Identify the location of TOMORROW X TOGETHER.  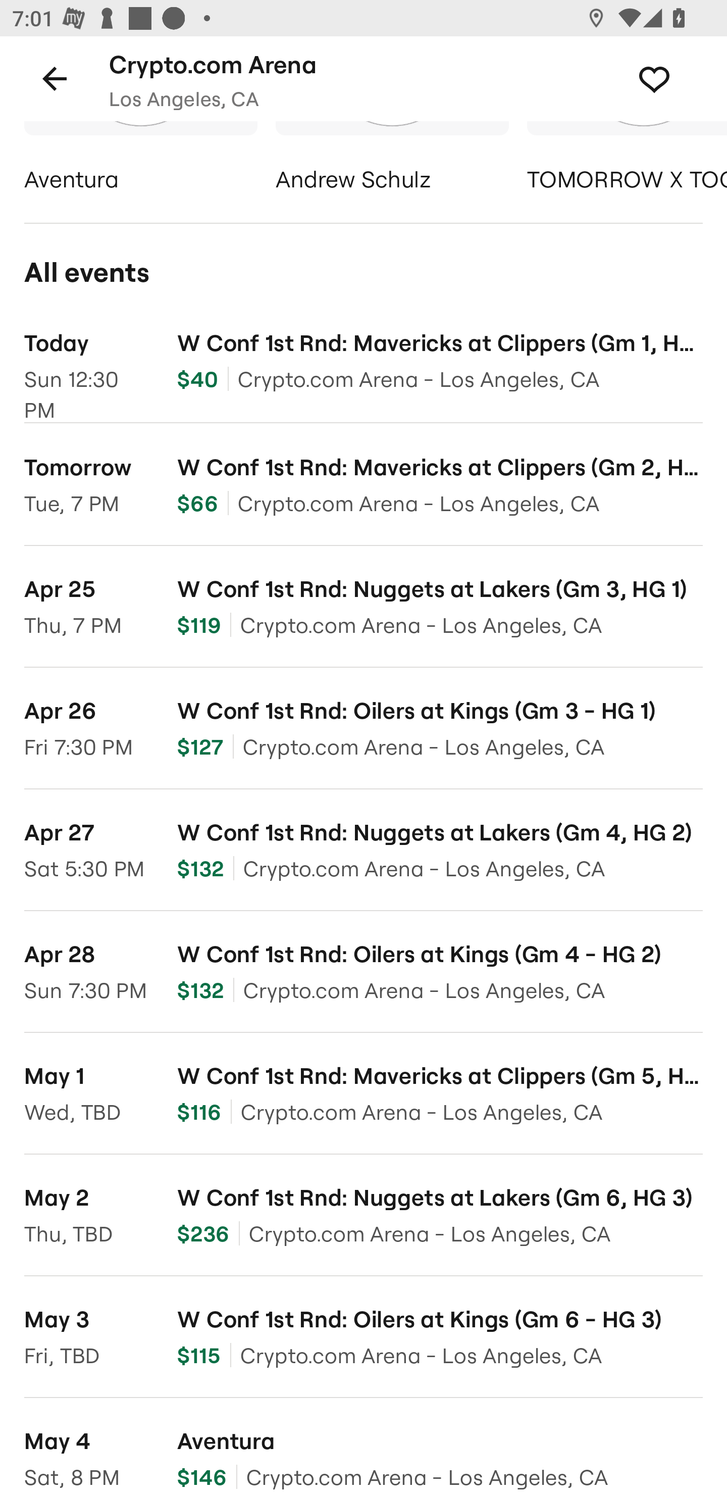
(627, 160).